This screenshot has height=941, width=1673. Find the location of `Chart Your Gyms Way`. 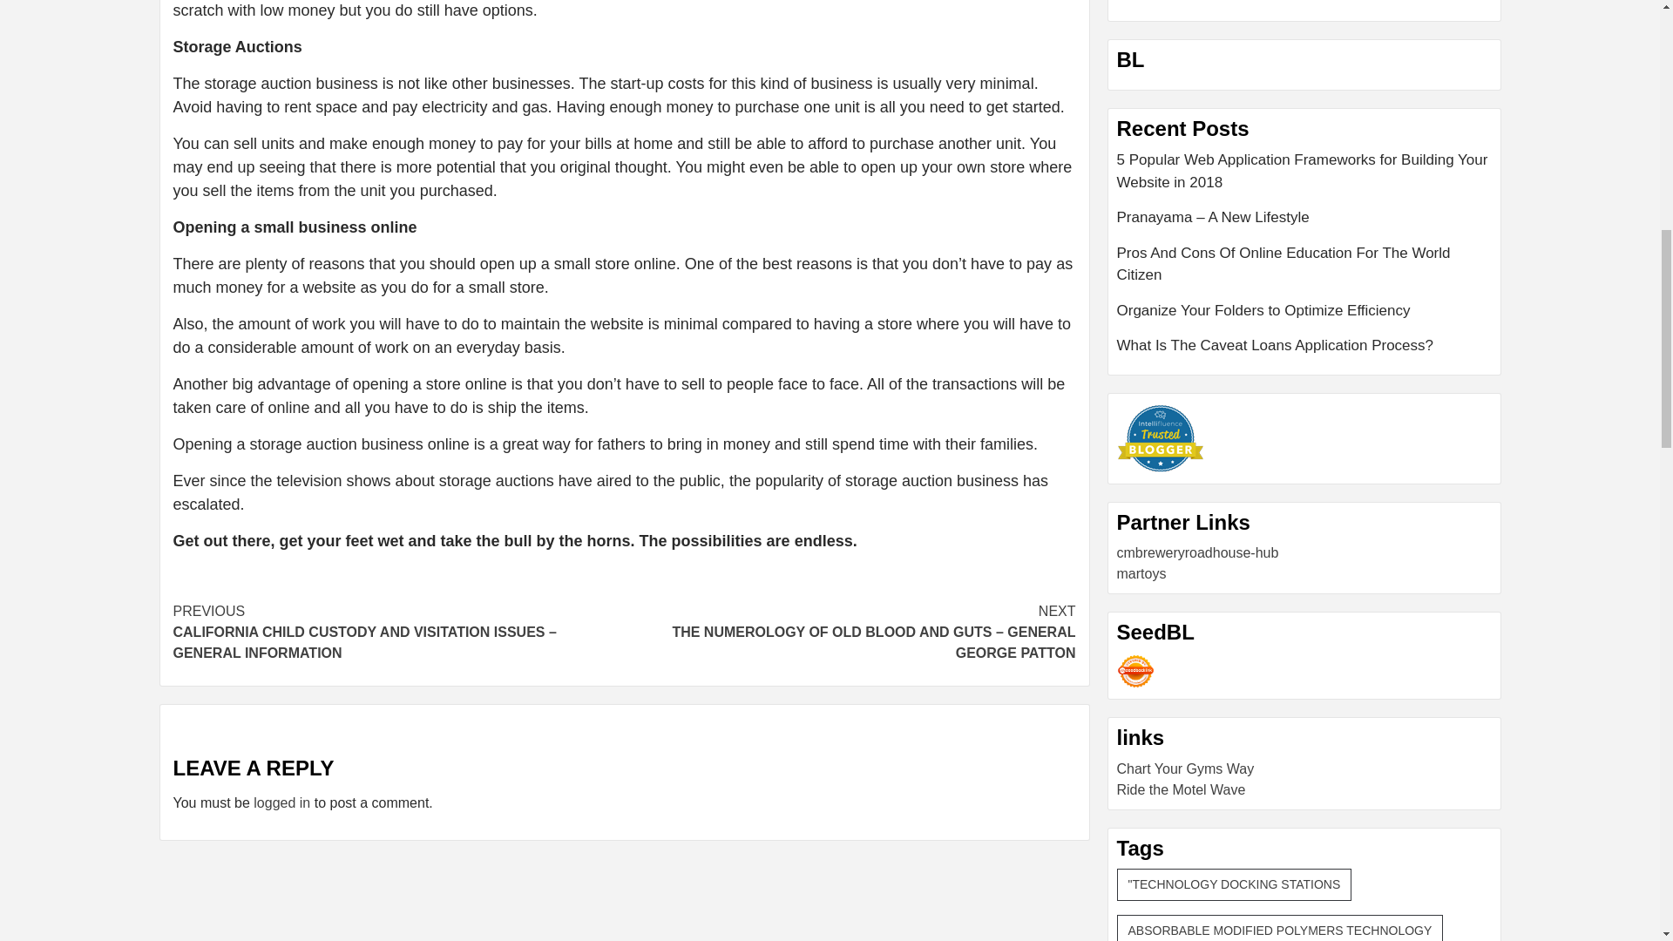

Chart Your Gyms Way is located at coordinates (1186, 768).